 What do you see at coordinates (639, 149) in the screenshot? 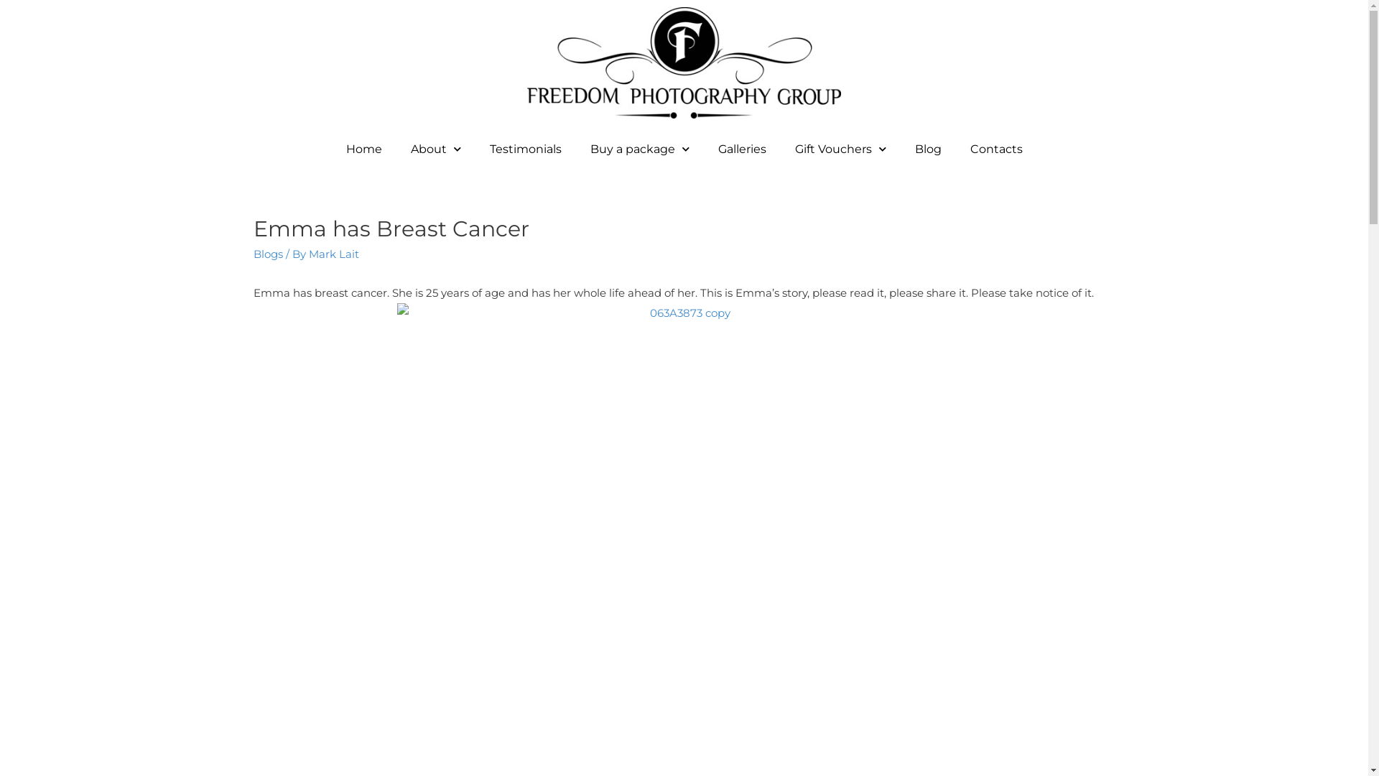
I see `Buy a package` at bounding box center [639, 149].